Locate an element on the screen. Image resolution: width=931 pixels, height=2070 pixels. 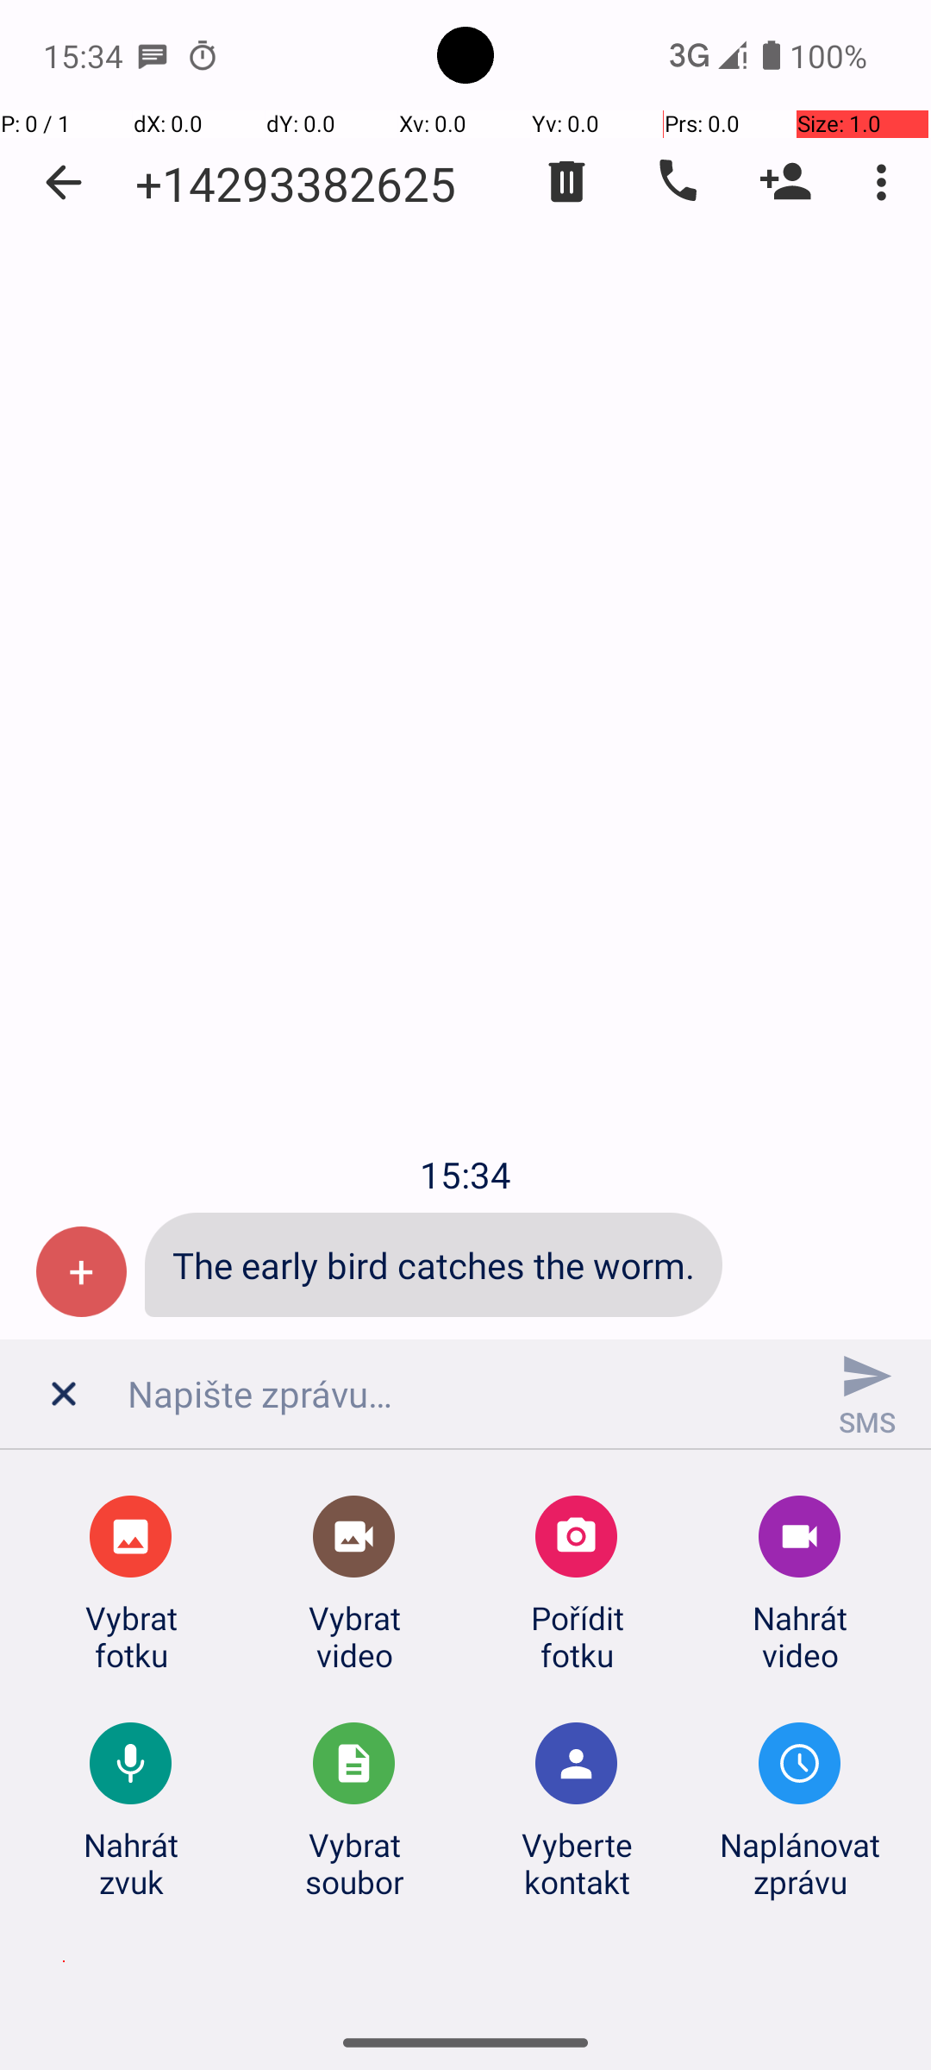
Vytočit číslo is located at coordinates (676, 182).